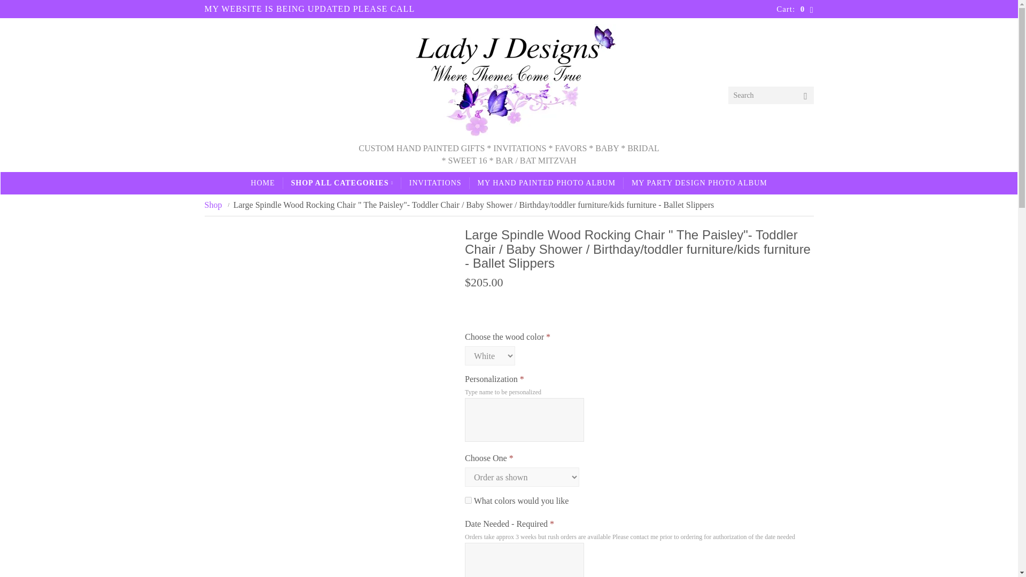 This screenshot has width=1026, height=577. I want to click on Shop, so click(213, 205).